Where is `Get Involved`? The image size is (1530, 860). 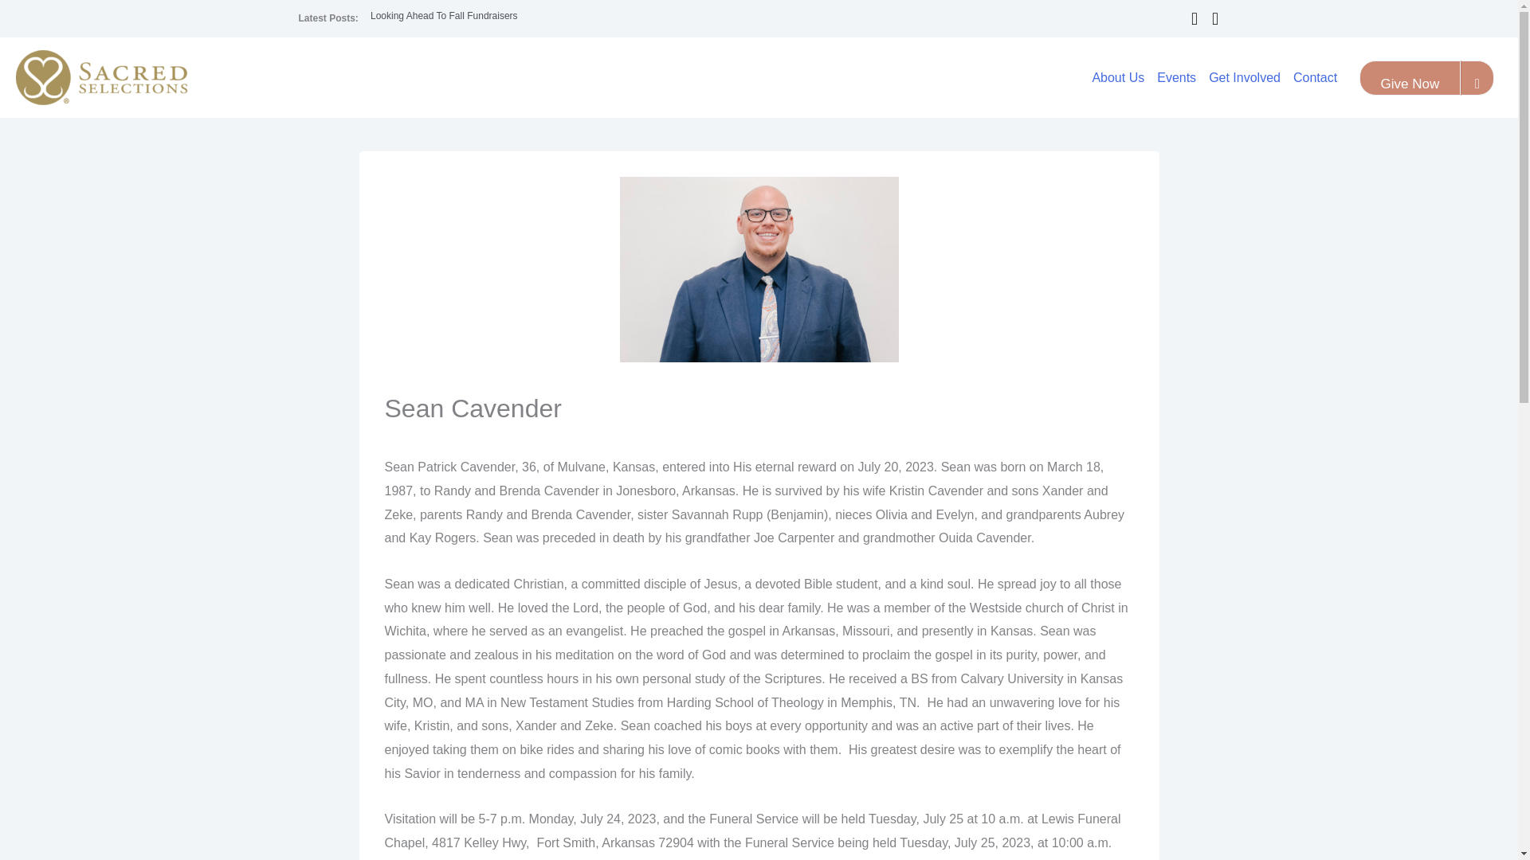 Get Involved is located at coordinates (1245, 78).